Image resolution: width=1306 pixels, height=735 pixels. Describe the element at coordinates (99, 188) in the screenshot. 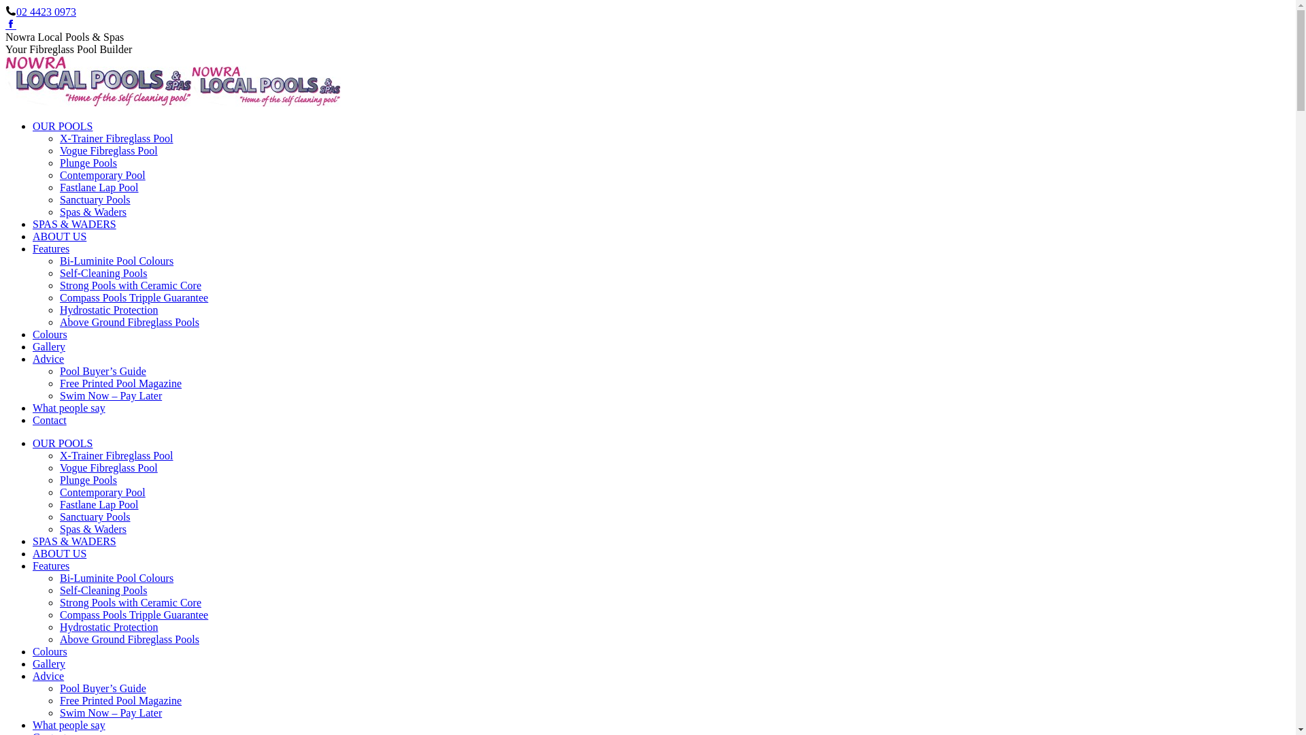

I see `Fastlane Lap Pool` at that location.